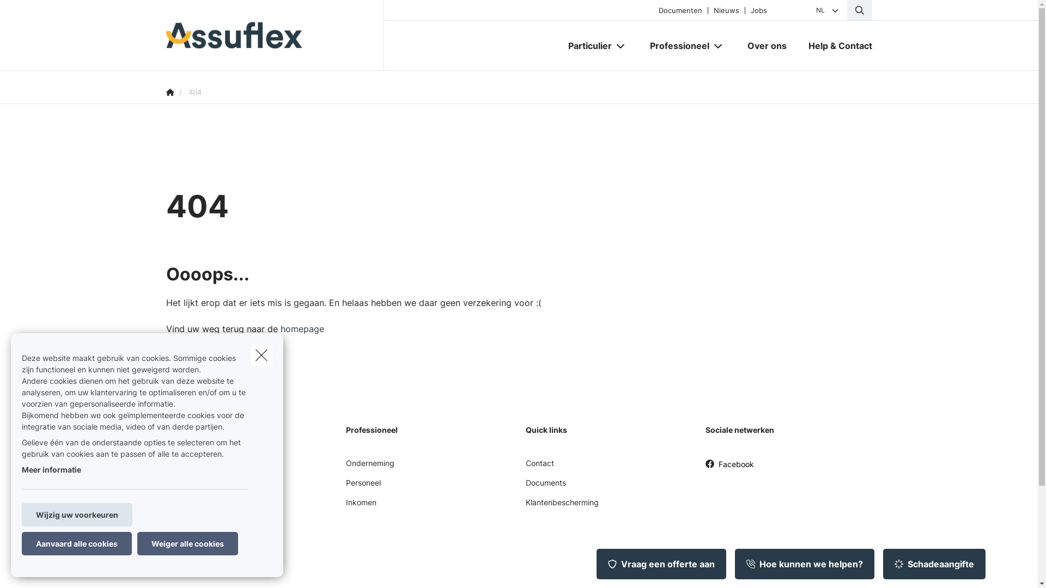 This screenshot has height=588, width=1046. I want to click on Gezin en rechtsbijstand, so click(208, 506).